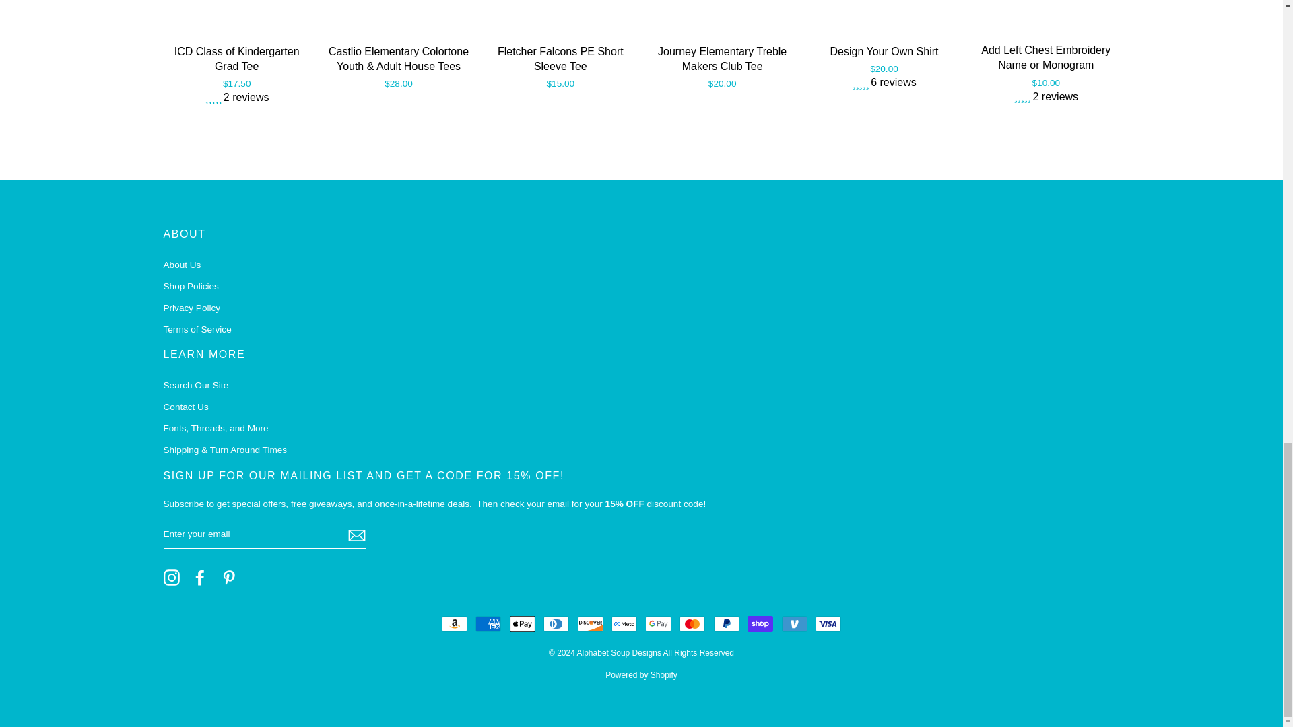 This screenshot has height=727, width=1293. I want to click on Alphabet Soup Designs on Pinterest, so click(229, 578).